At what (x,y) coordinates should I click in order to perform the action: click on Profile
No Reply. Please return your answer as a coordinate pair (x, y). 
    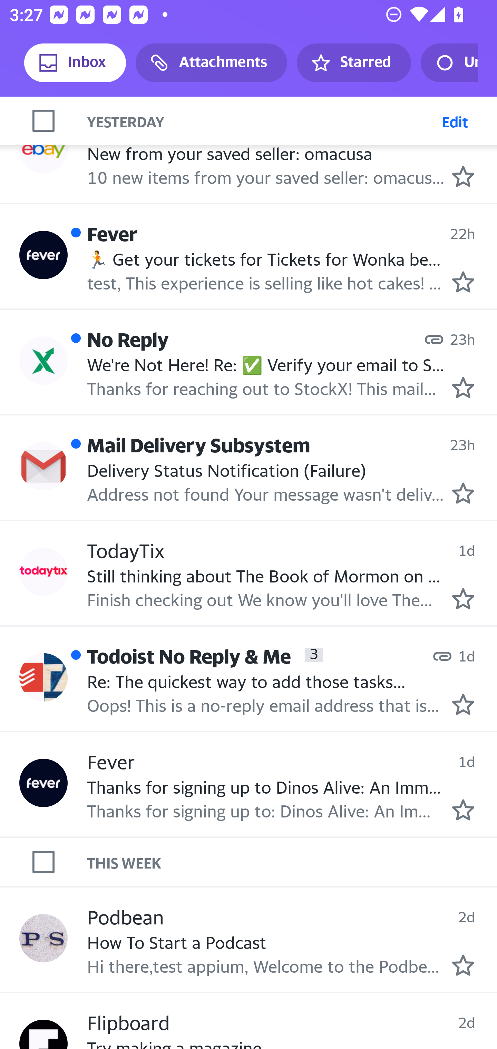
    Looking at the image, I should click on (43, 361).